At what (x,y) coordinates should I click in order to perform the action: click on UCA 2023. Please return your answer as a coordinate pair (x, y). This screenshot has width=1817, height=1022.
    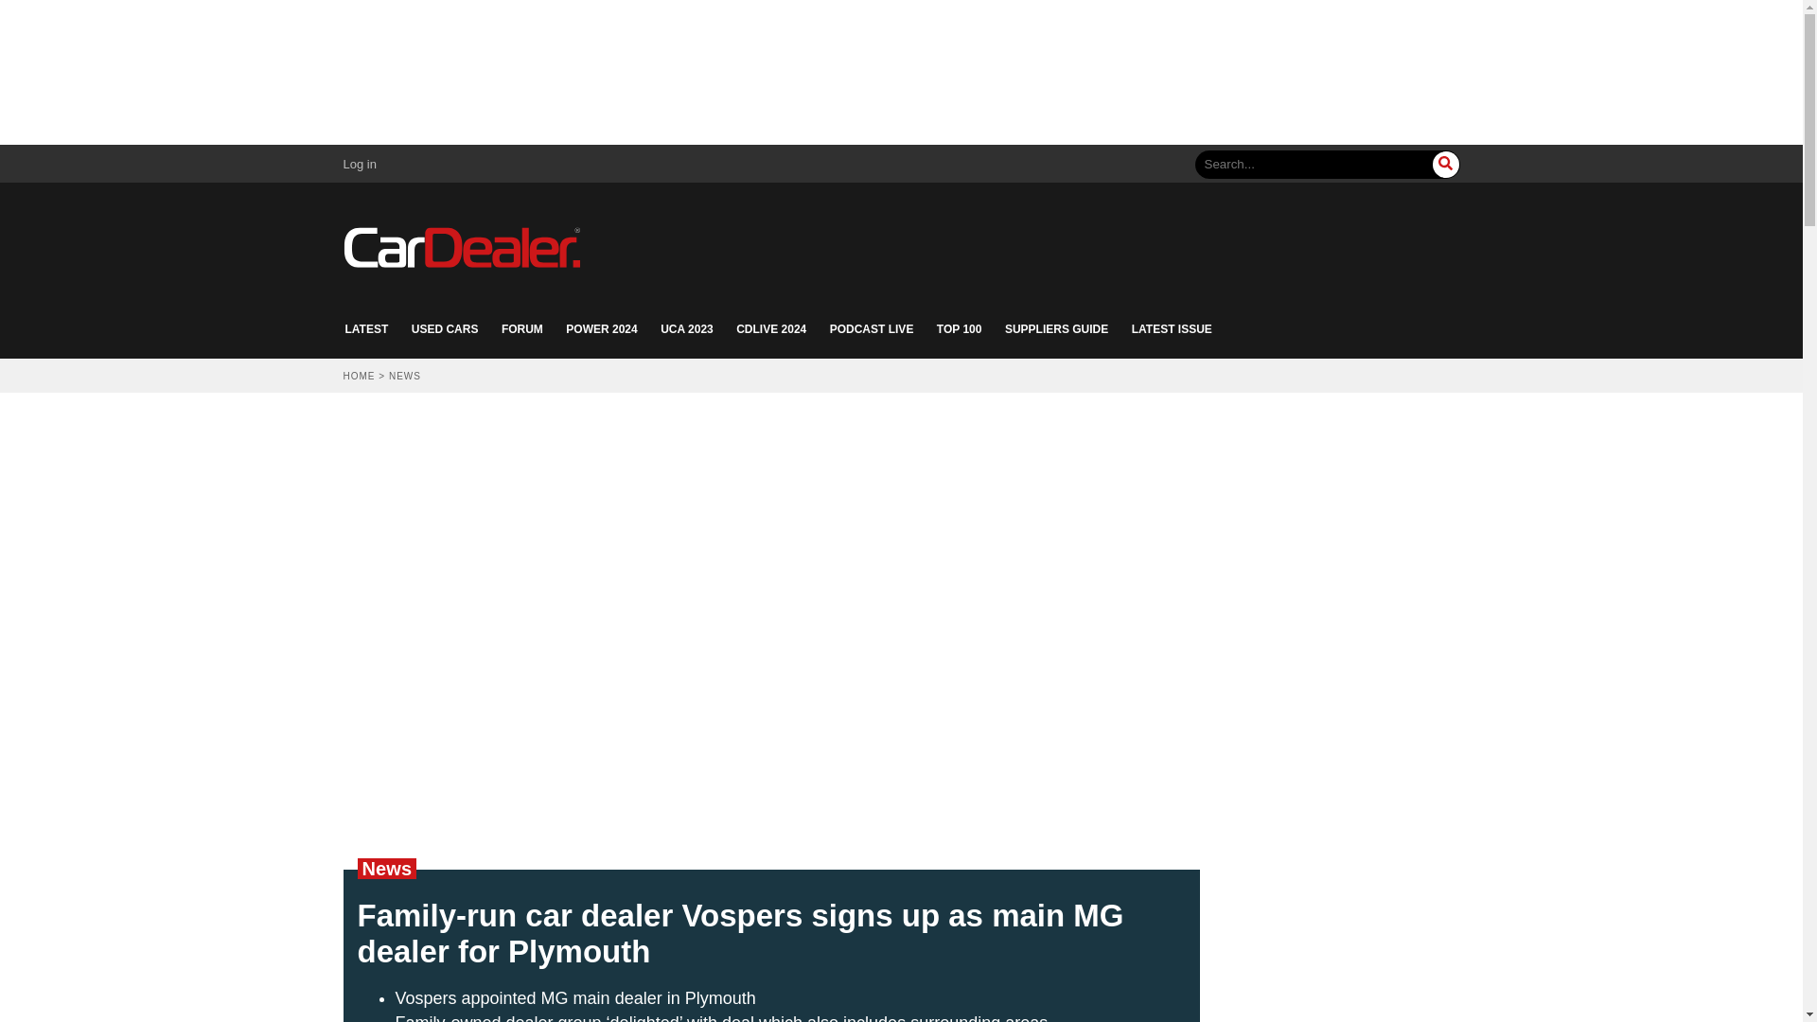
    Looking at the image, I should click on (687, 329).